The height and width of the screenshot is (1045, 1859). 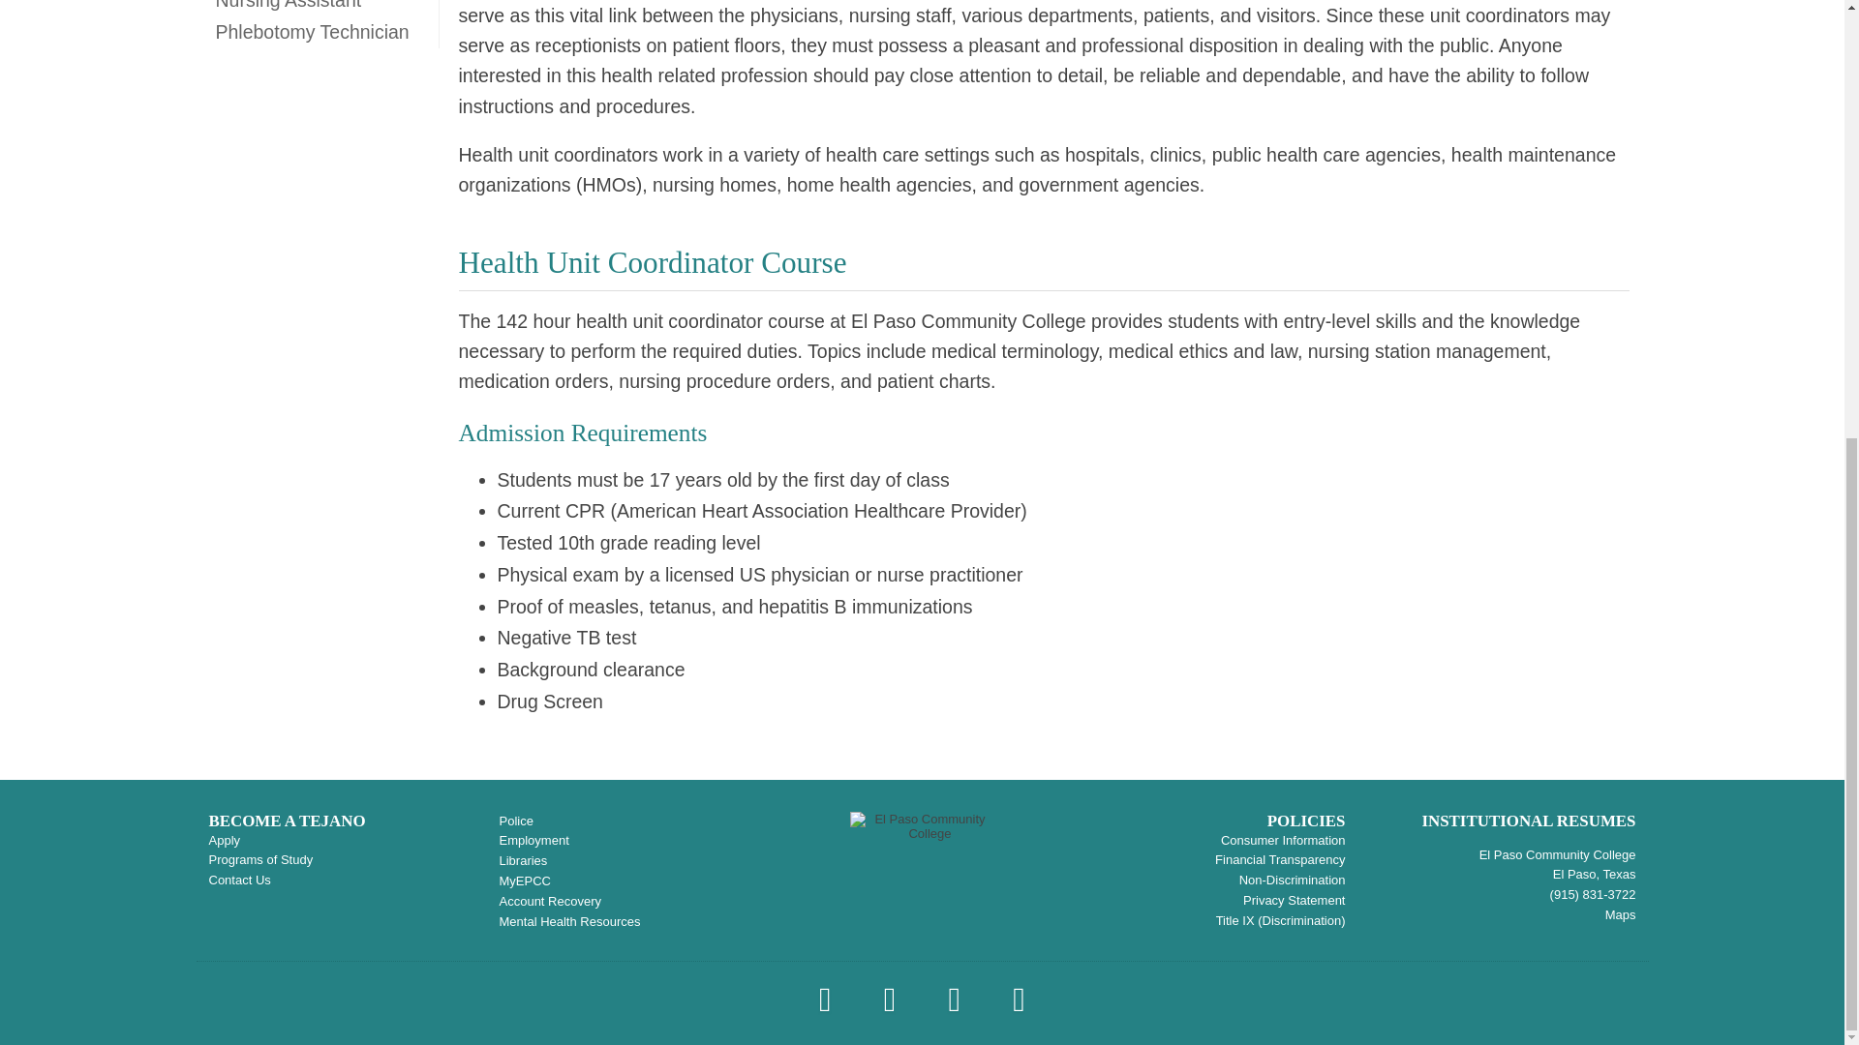 What do you see at coordinates (525, 881) in the screenshot?
I see `MyEPCC` at bounding box center [525, 881].